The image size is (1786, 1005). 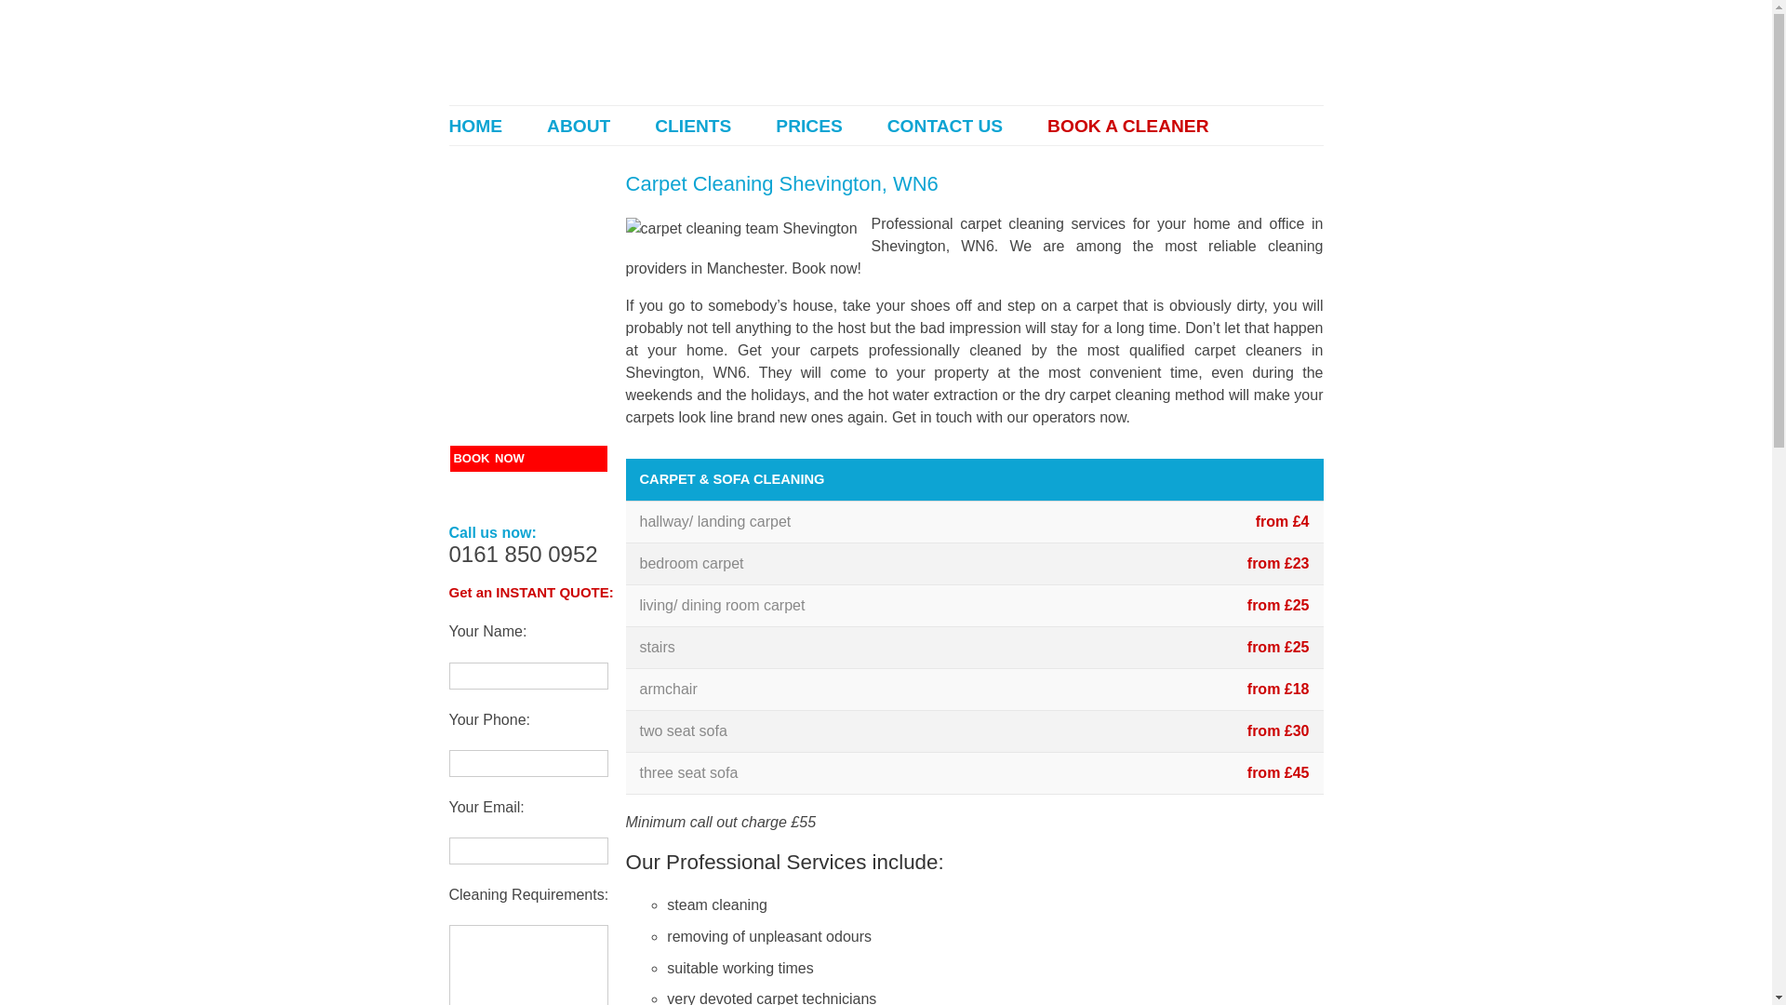 I want to click on Deep Cleaning, so click(x=528, y=401).